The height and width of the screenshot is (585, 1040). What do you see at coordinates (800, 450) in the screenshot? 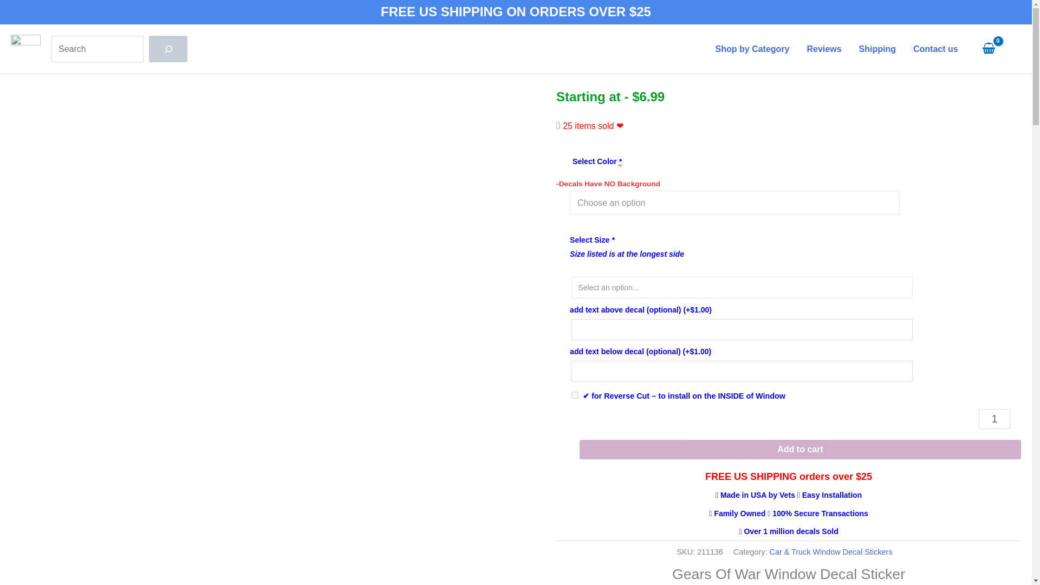
I see `Add to cart` at bounding box center [800, 450].